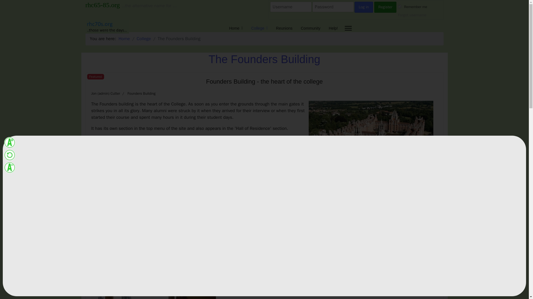  Describe the element at coordinates (138, 94) in the screenshot. I see `Category: Founders Building` at that location.